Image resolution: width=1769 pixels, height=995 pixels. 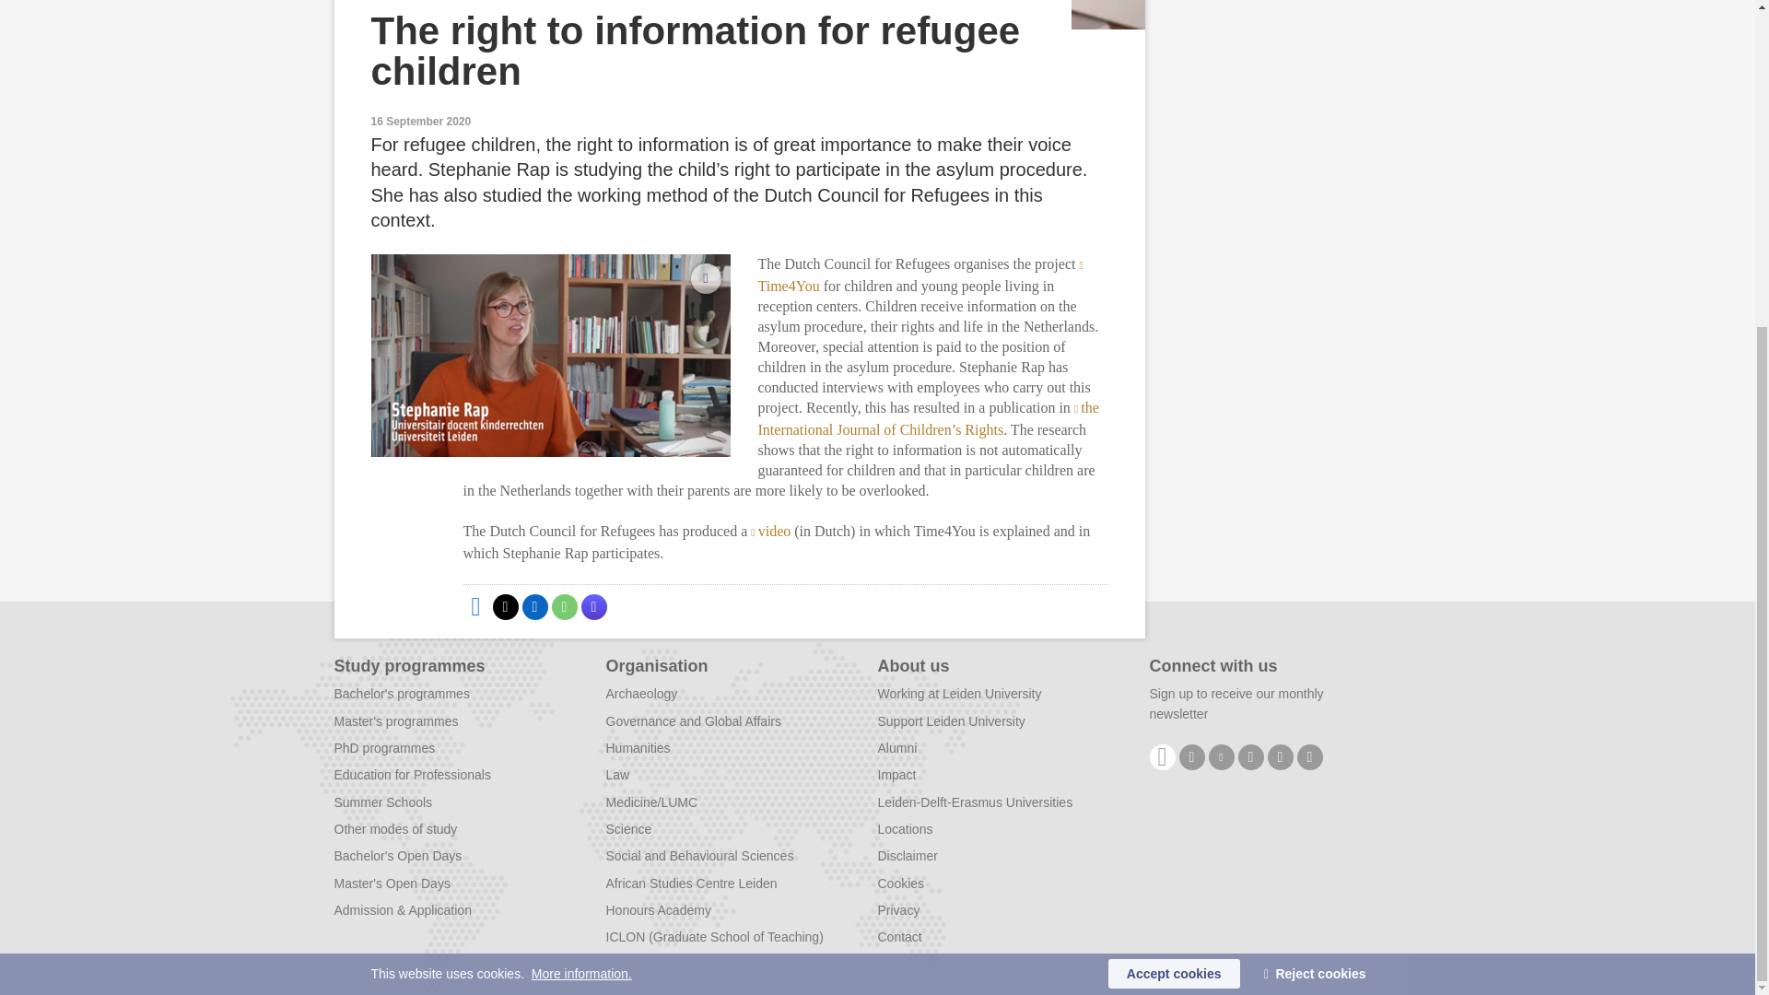 What do you see at coordinates (474, 606) in the screenshot?
I see `Share on Facebook` at bounding box center [474, 606].